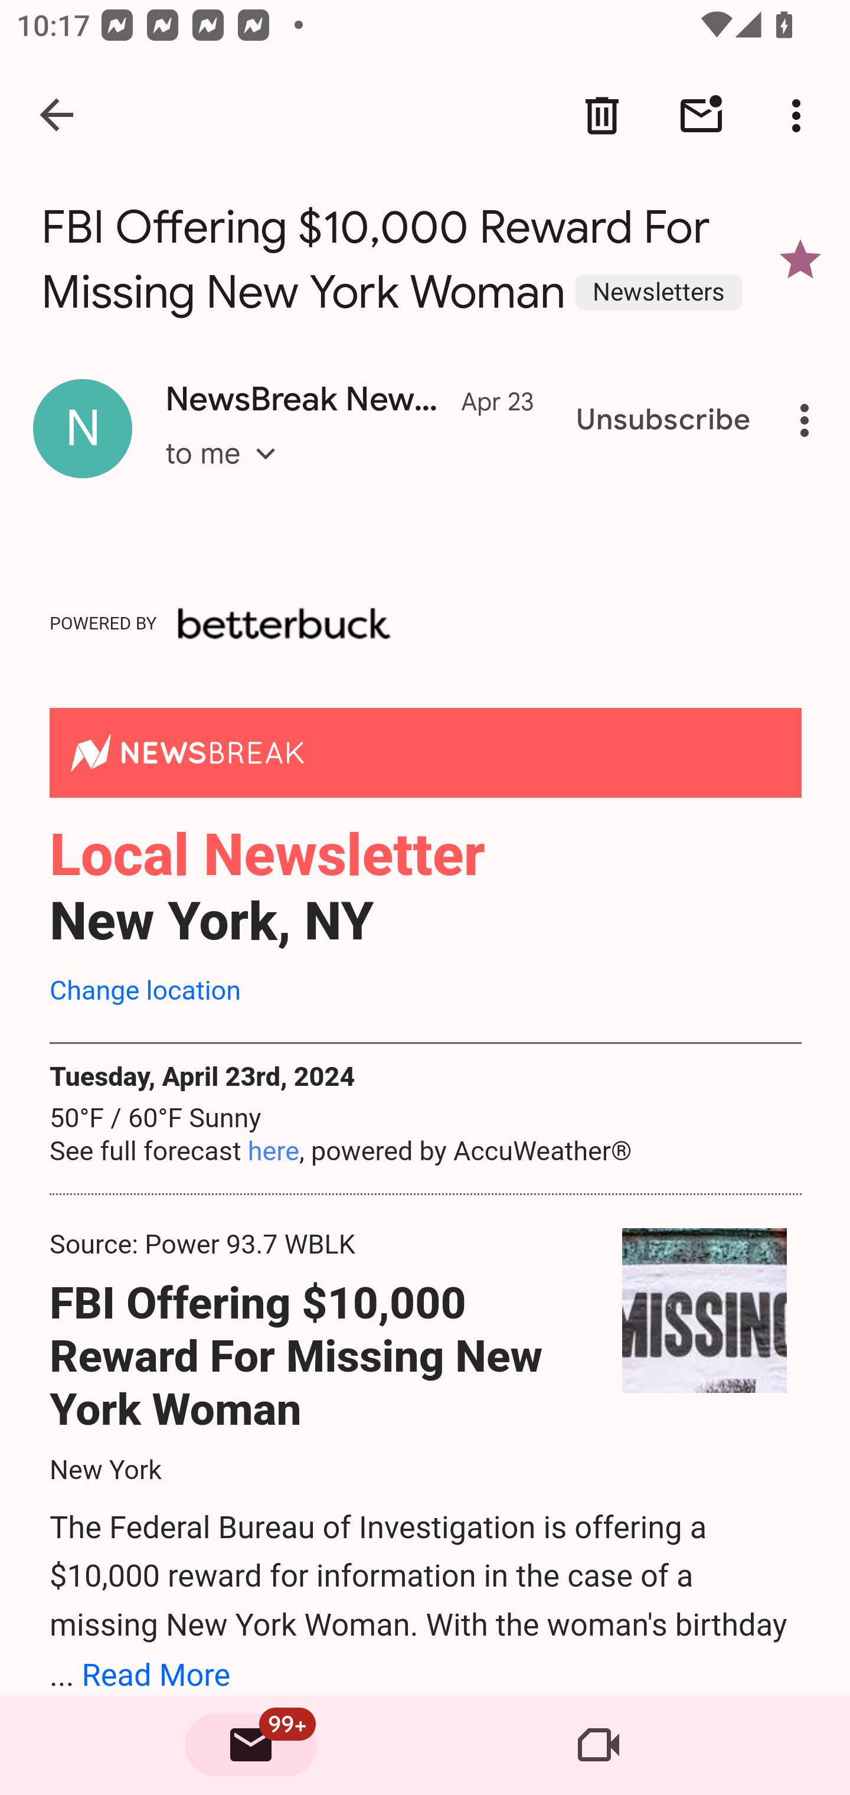  What do you see at coordinates (58, 116) in the screenshot?
I see `Navigate up` at bounding box center [58, 116].